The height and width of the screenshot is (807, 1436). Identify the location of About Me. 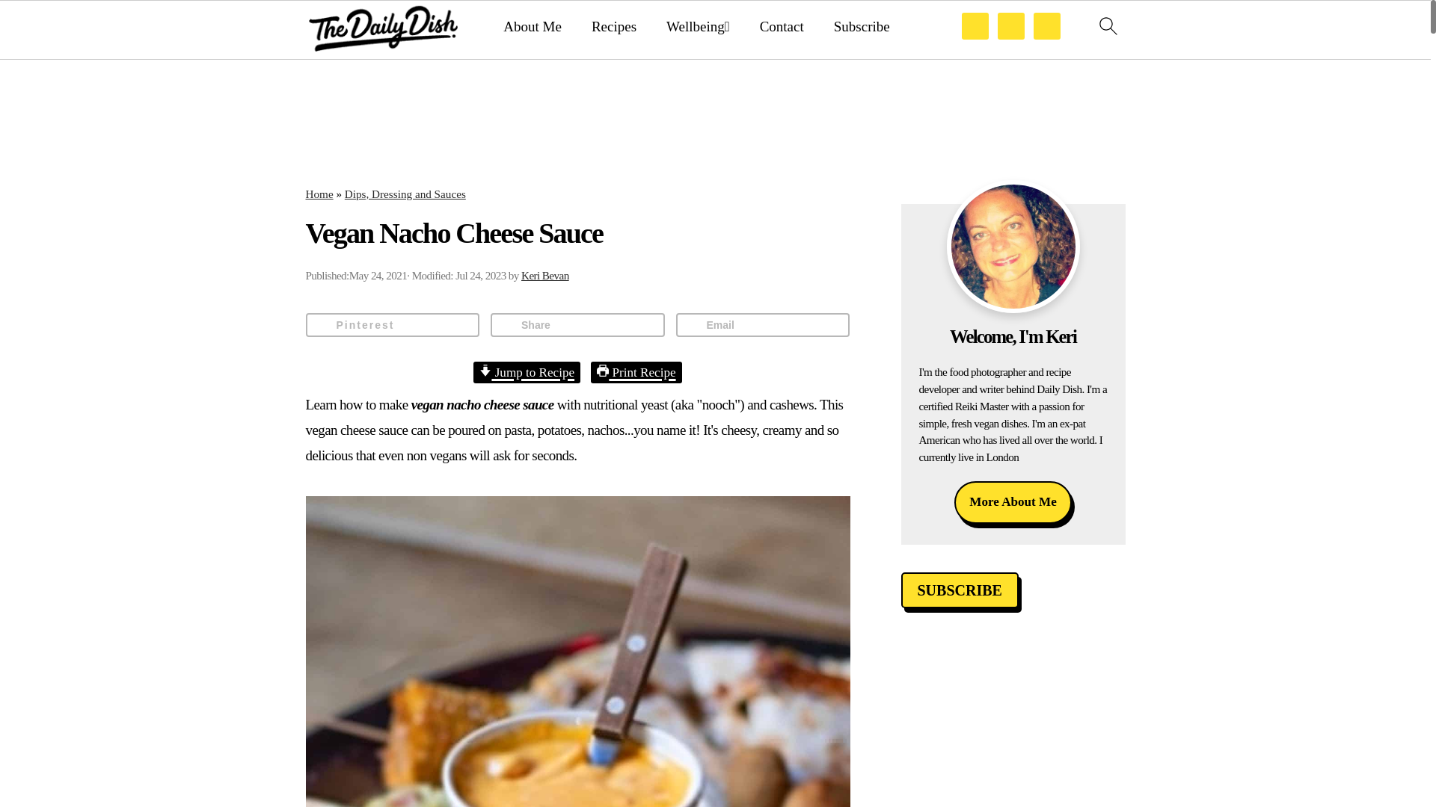
(533, 27).